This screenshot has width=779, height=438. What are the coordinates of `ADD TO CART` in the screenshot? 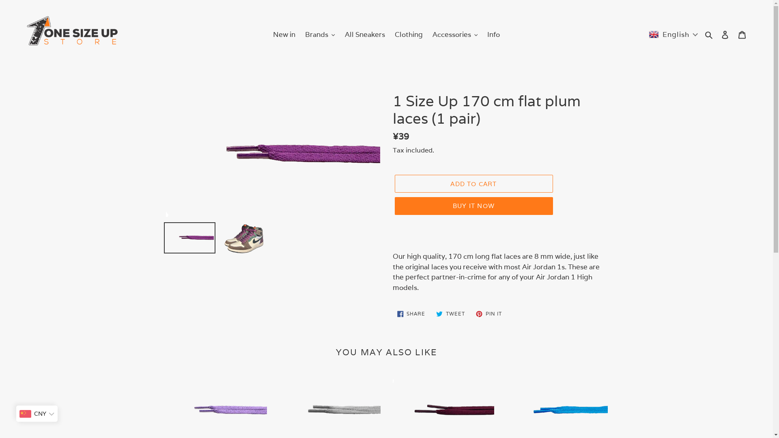 It's located at (473, 184).